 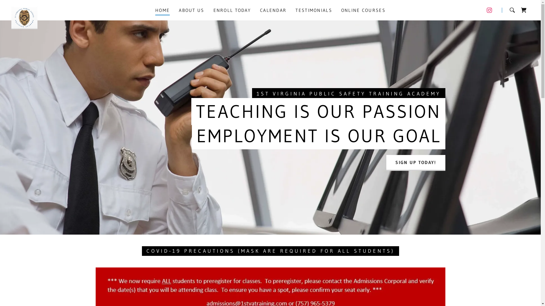 What do you see at coordinates (24, 9) in the screenshot?
I see `1st Virginia Public Safety Training Academy` at bounding box center [24, 9].